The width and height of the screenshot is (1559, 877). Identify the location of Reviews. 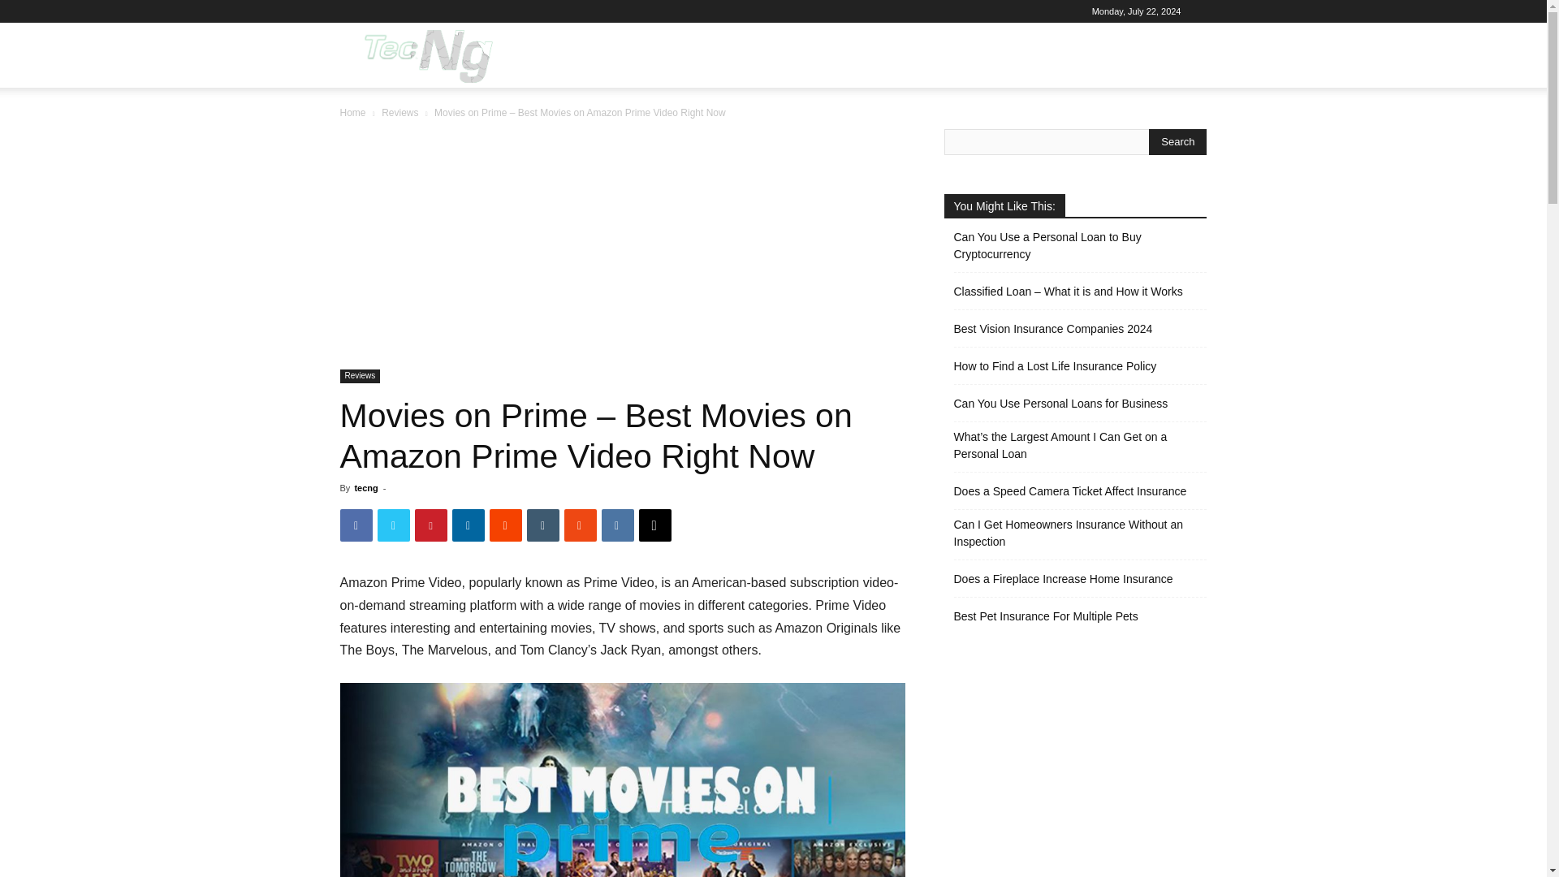
(399, 112).